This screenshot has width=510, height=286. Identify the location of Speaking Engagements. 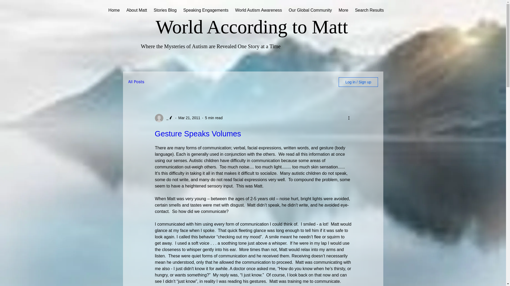
(206, 10).